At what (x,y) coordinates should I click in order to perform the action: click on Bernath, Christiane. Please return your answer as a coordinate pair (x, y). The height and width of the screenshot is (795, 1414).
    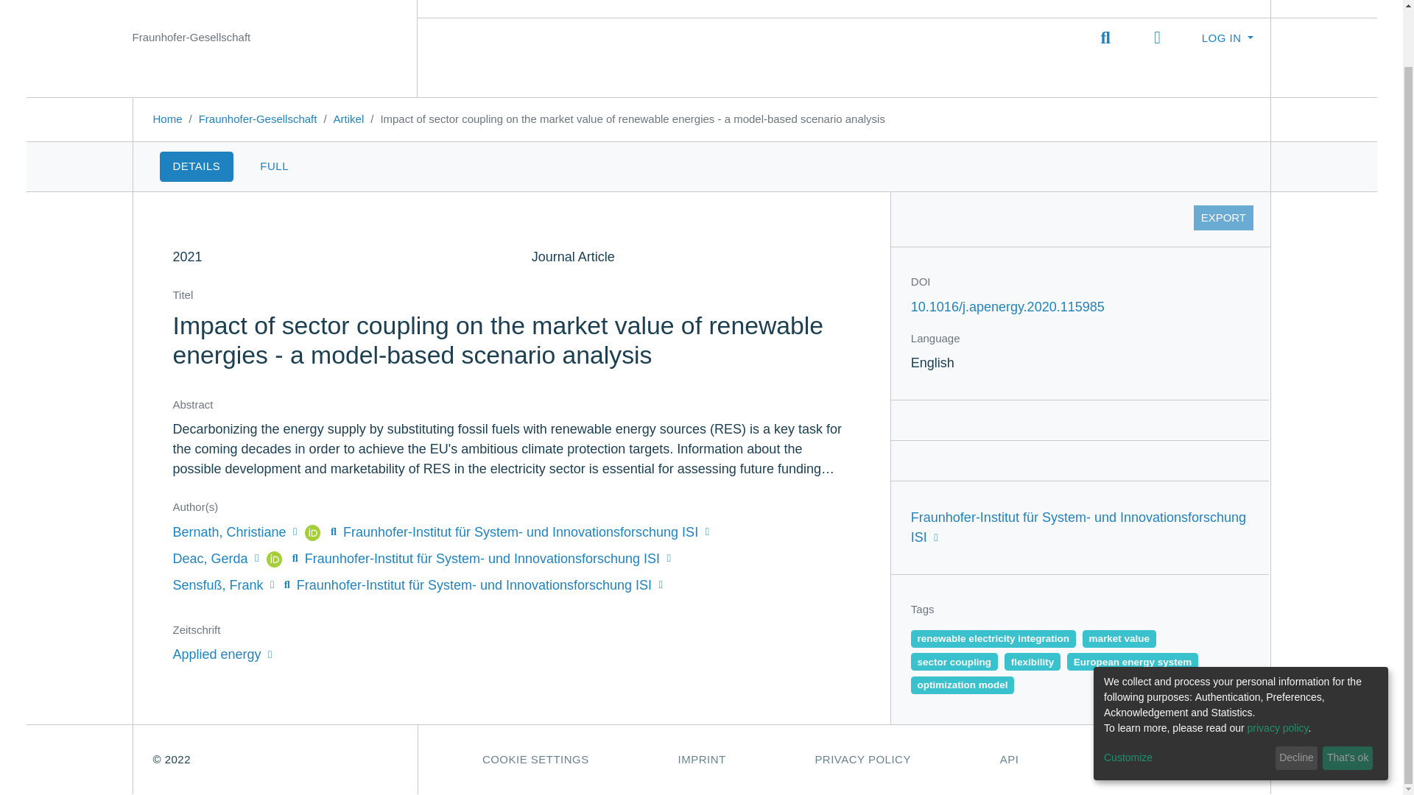
    Looking at the image, I should click on (236, 531).